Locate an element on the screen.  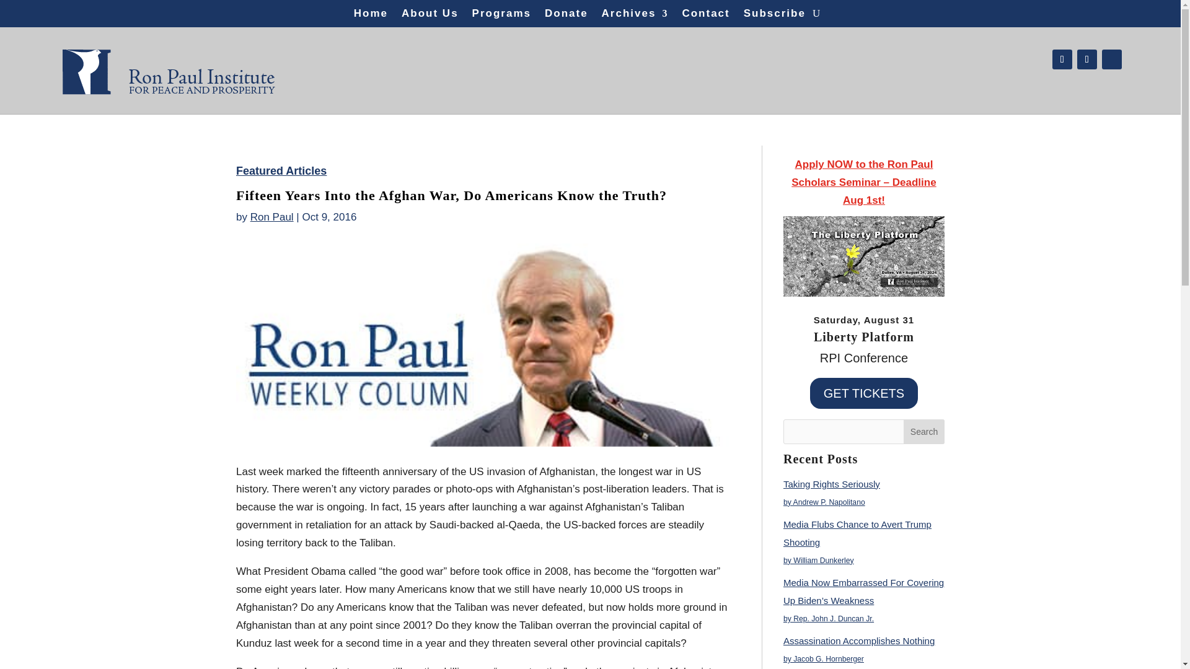
Subscribe is located at coordinates (775, 16).